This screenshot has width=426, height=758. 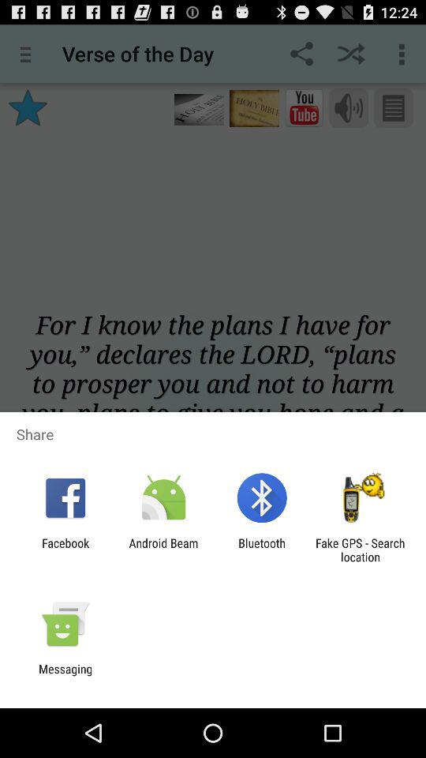 What do you see at coordinates (262, 550) in the screenshot?
I see `launch the bluetooth icon` at bounding box center [262, 550].